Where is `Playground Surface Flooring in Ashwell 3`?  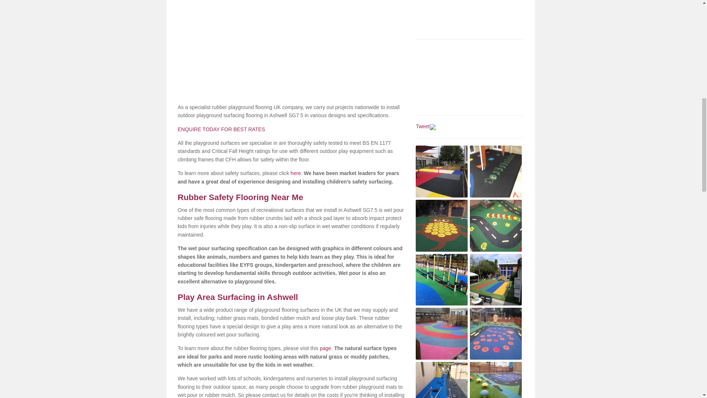
Playground Surface Flooring in Ashwell 3 is located at coordinates (441, 226).